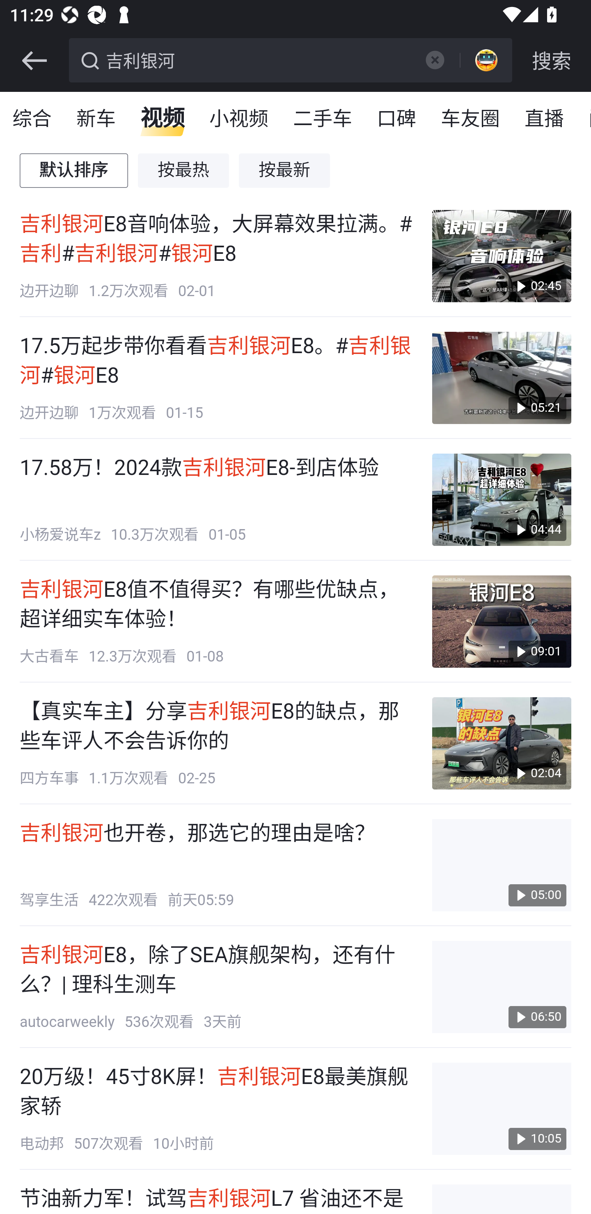  I want to click on 04:44, so click(502, 500).